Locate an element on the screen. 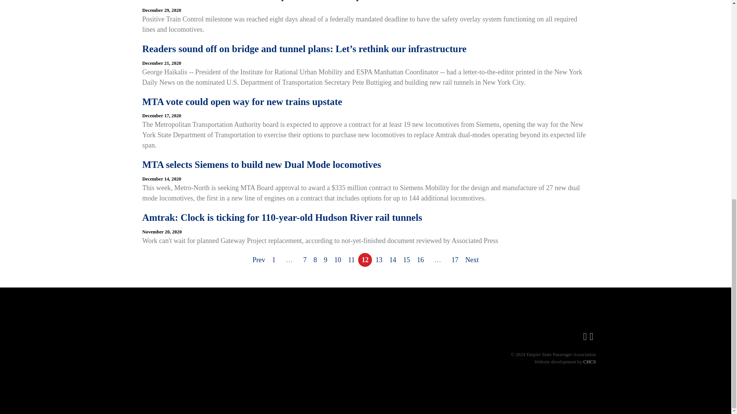 This screenshot has width=737, height=414. Facebook is located at coordinates (585, 337).